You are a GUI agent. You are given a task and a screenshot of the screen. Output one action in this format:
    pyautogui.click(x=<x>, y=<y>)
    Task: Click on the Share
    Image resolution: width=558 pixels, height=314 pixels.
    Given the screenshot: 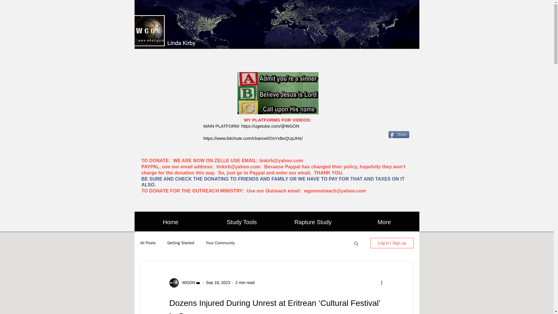 What is the action you would take?
    pyautogui.click(x=399, y=135)
    